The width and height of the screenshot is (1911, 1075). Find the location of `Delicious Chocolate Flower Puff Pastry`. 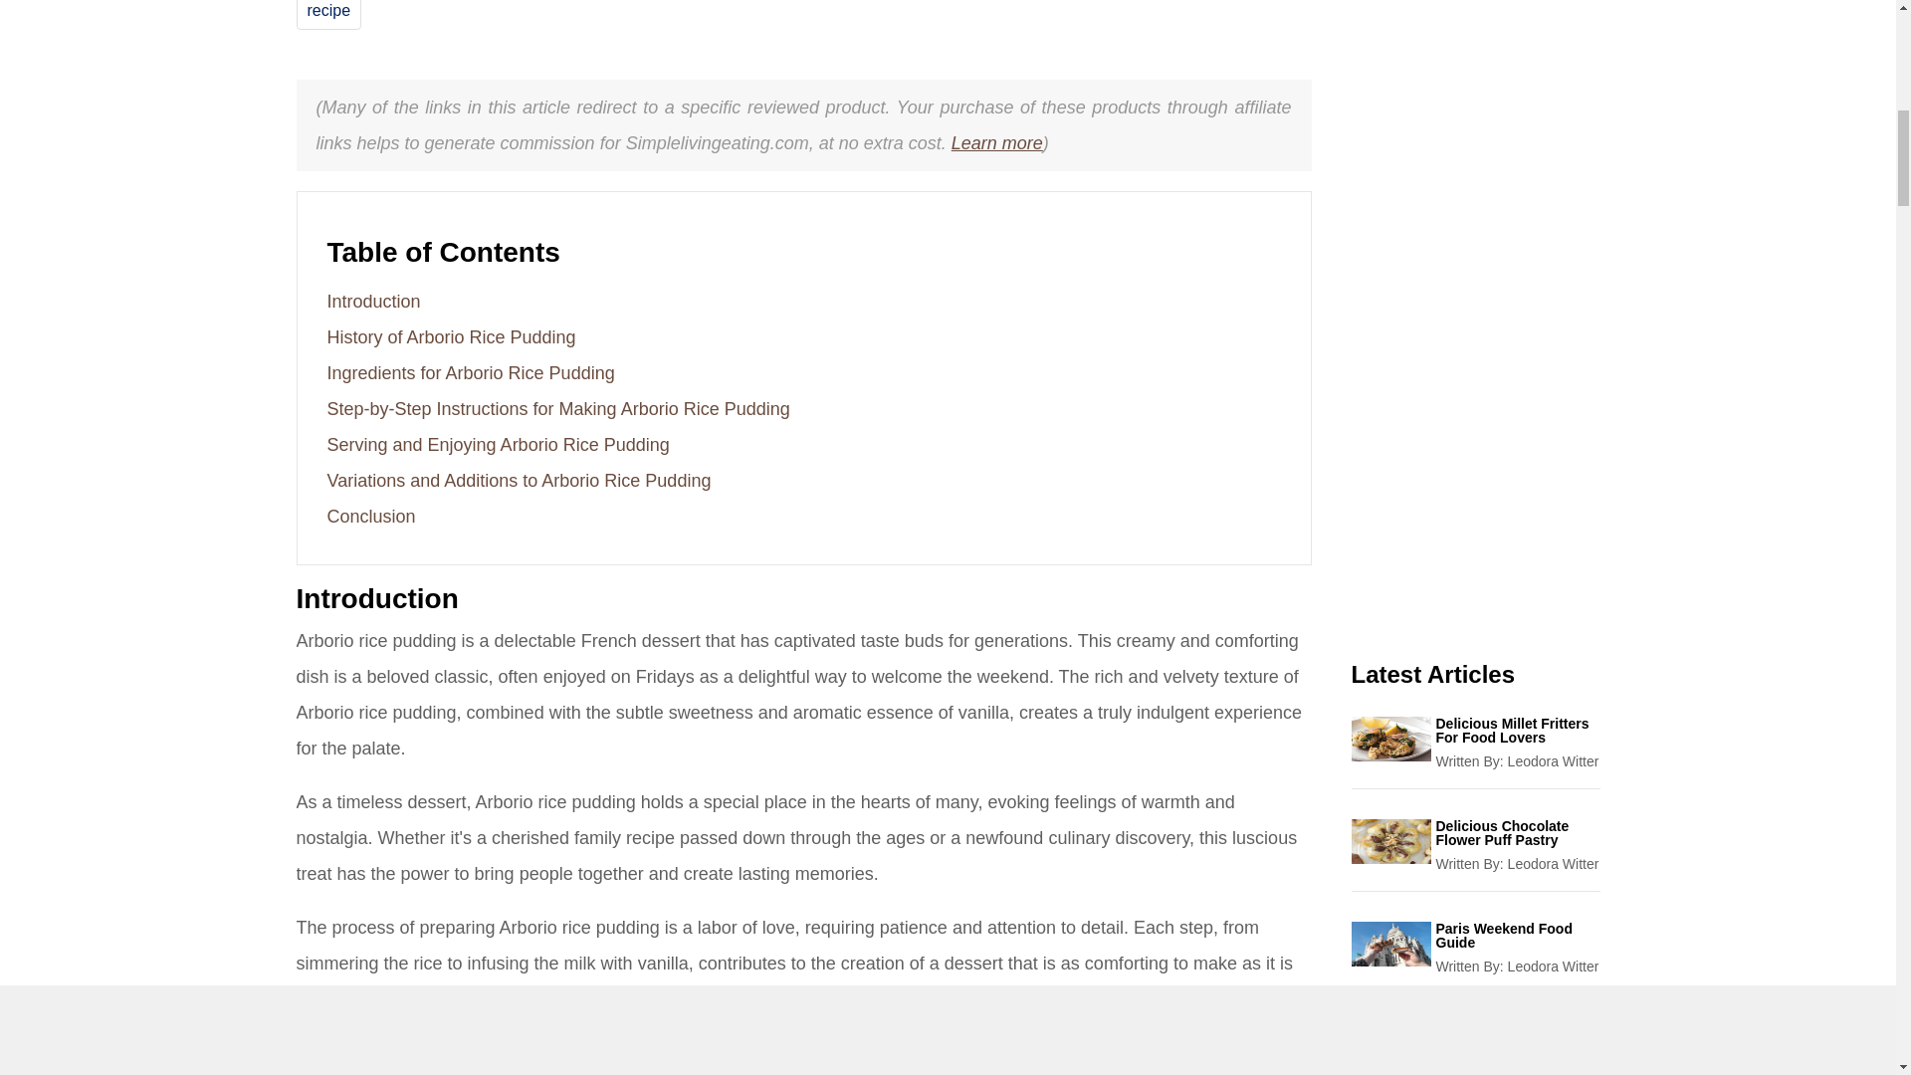

Delicious Chocolate Flower Puff Pastry is located at coordinates (1517, 832).